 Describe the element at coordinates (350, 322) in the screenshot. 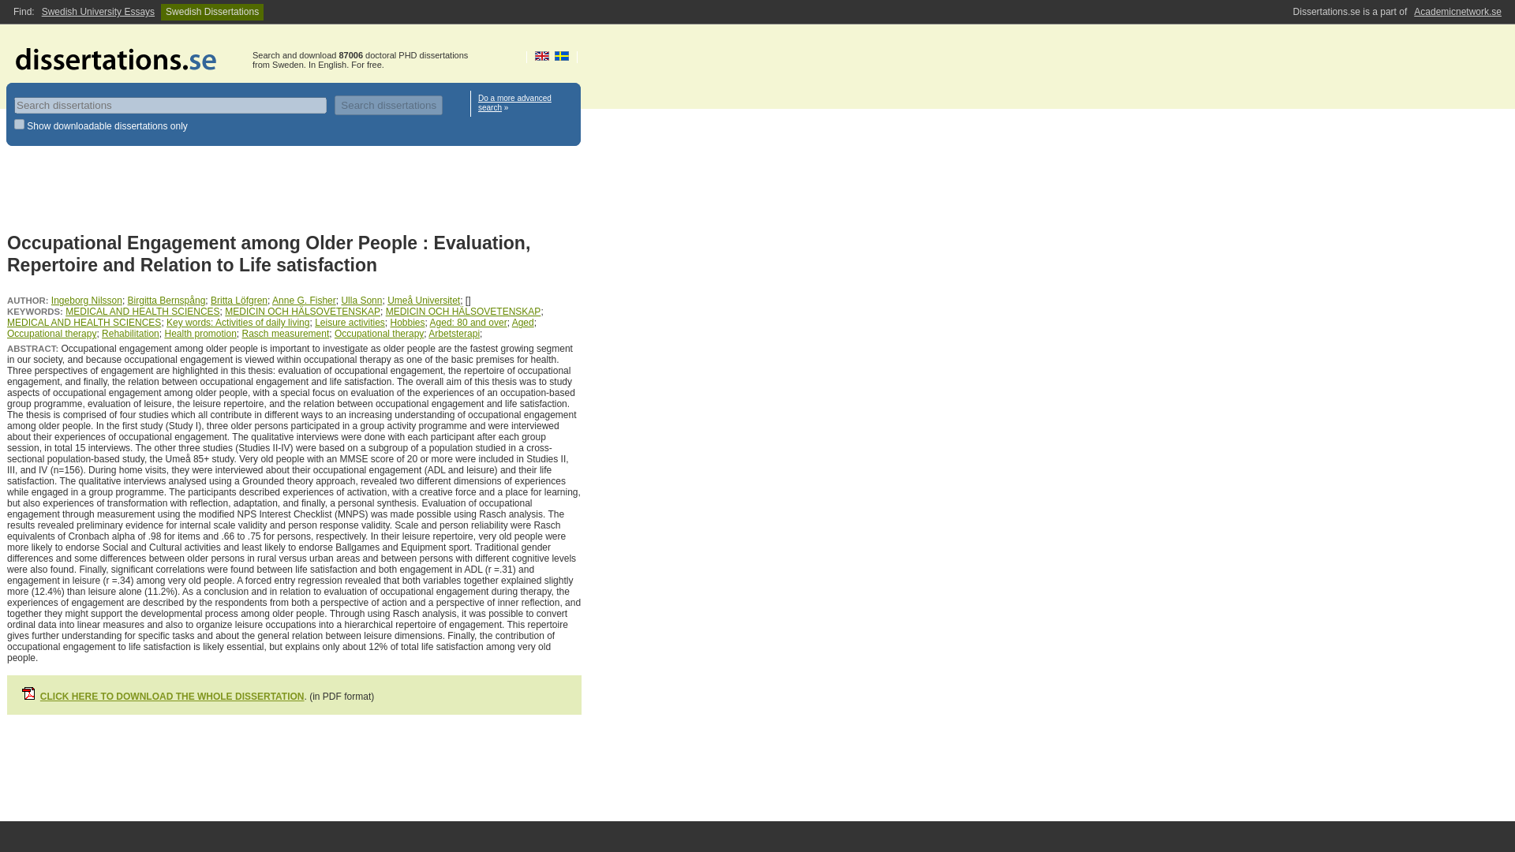

I see `Leisure activities` at that location.